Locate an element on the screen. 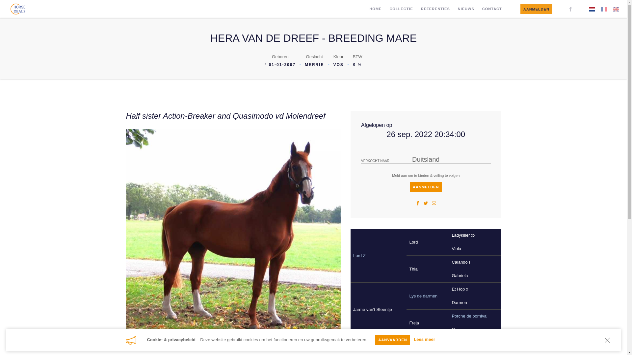 The image size is (632, 355). HOME is located at coordinates (375, 9).